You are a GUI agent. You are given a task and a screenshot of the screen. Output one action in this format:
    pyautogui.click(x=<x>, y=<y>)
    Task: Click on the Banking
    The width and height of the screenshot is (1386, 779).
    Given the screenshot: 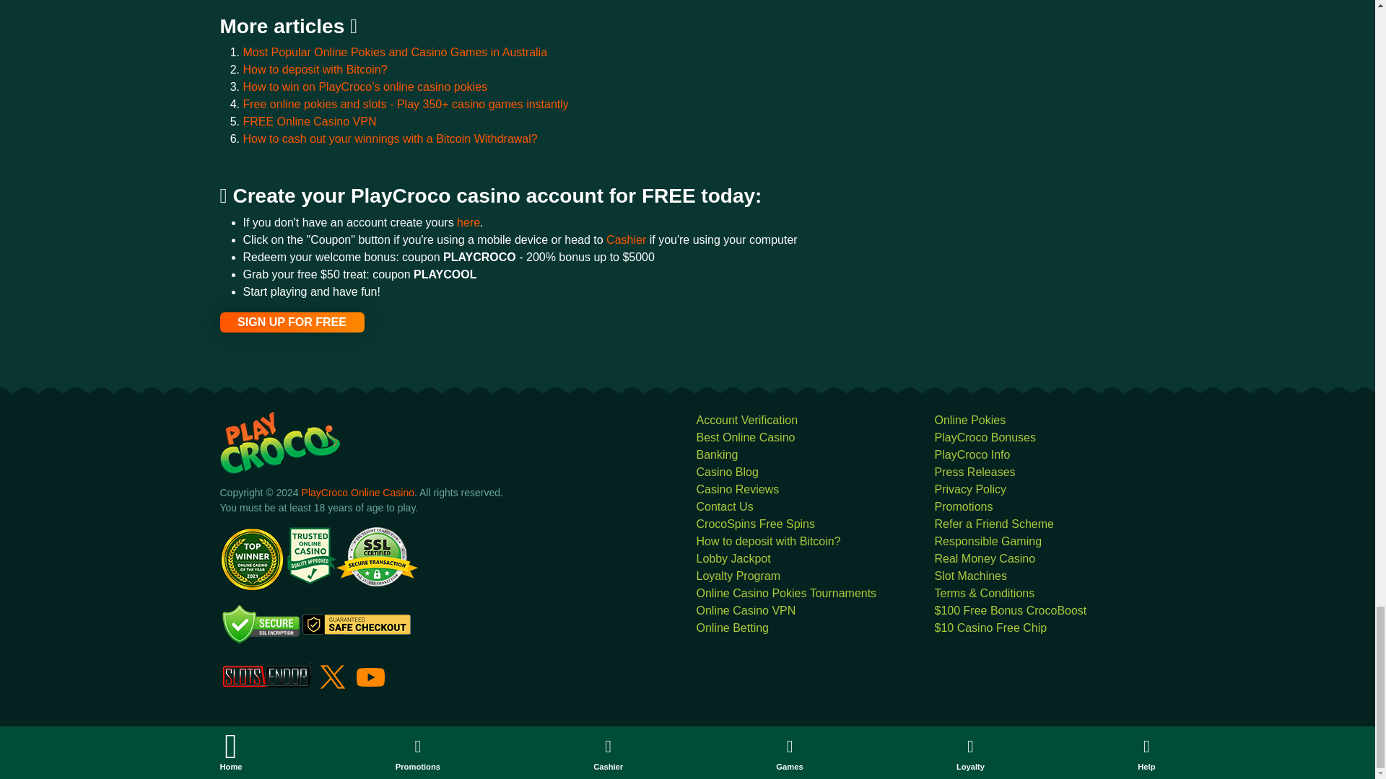 What is the action you would take?
    pyautogui.click(x=716, y=454)
    